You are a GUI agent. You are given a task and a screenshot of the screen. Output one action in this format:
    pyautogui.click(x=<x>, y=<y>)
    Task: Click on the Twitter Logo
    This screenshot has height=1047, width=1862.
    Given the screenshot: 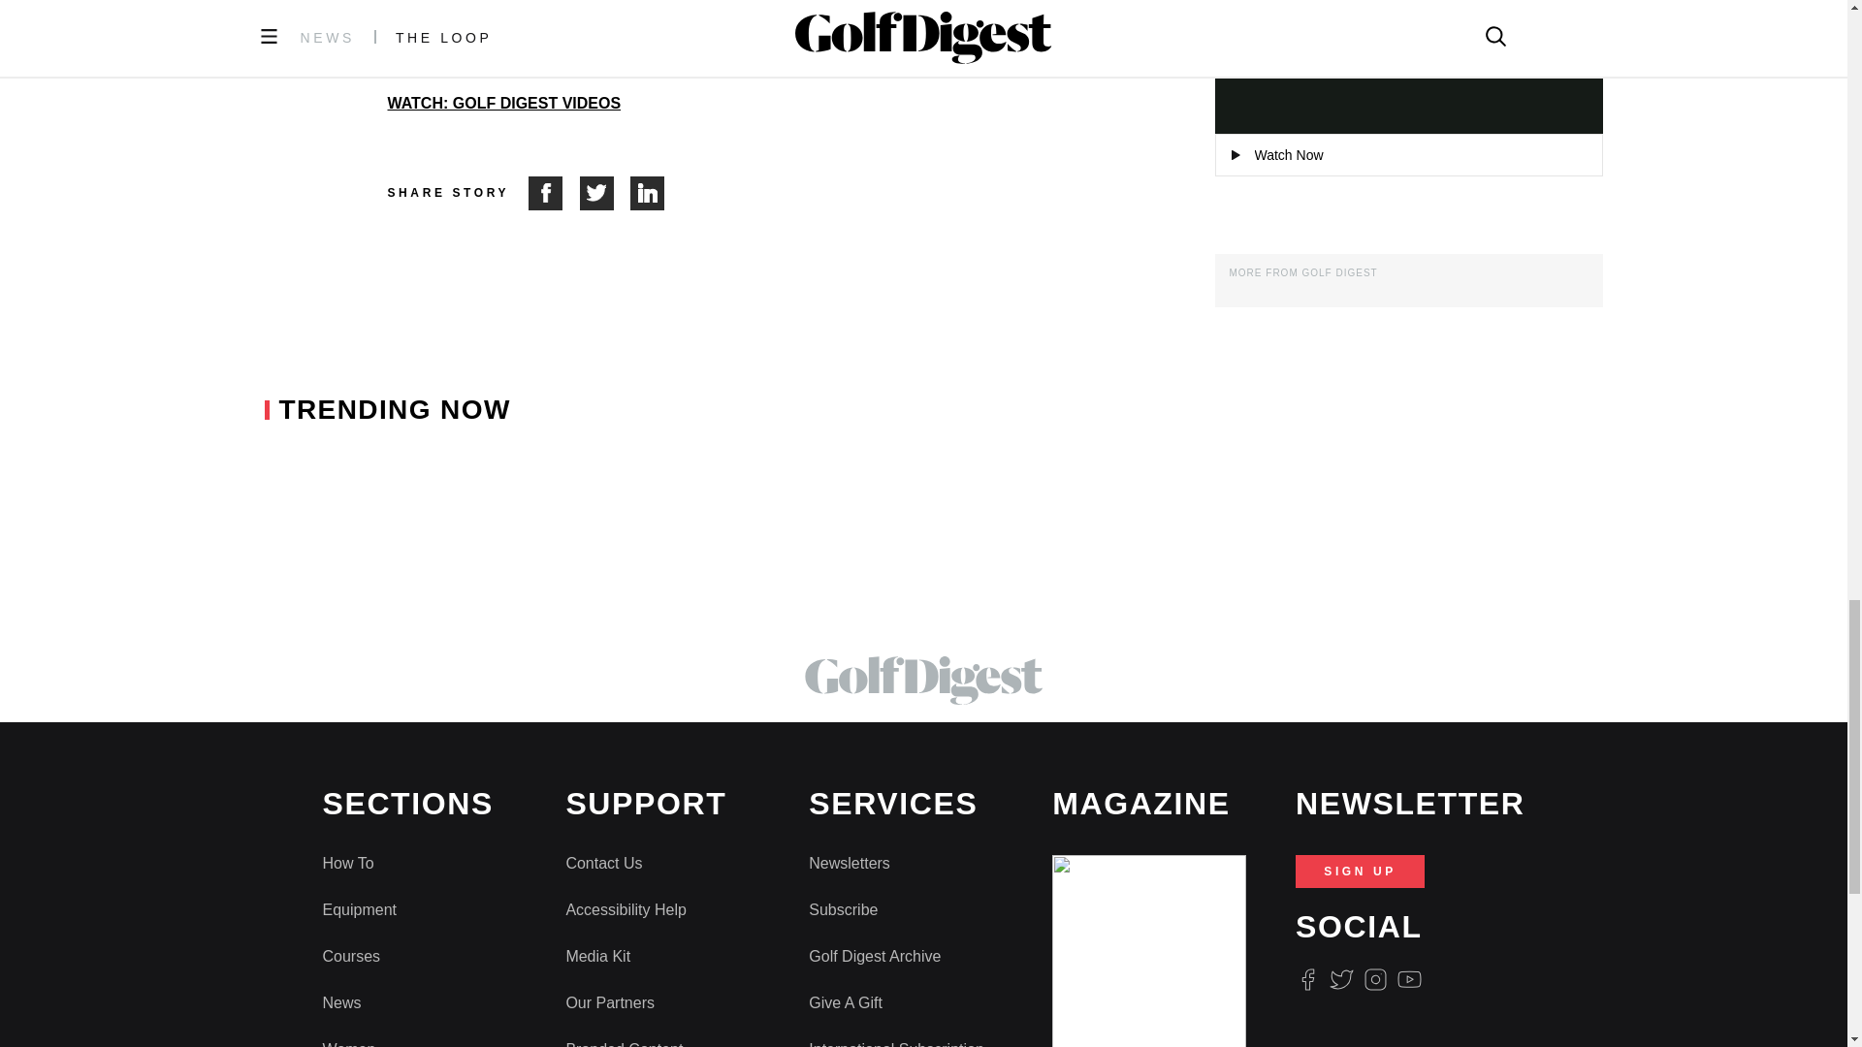 What is the action you would take?
    pyautogui.click(x=1340, y=979)
    